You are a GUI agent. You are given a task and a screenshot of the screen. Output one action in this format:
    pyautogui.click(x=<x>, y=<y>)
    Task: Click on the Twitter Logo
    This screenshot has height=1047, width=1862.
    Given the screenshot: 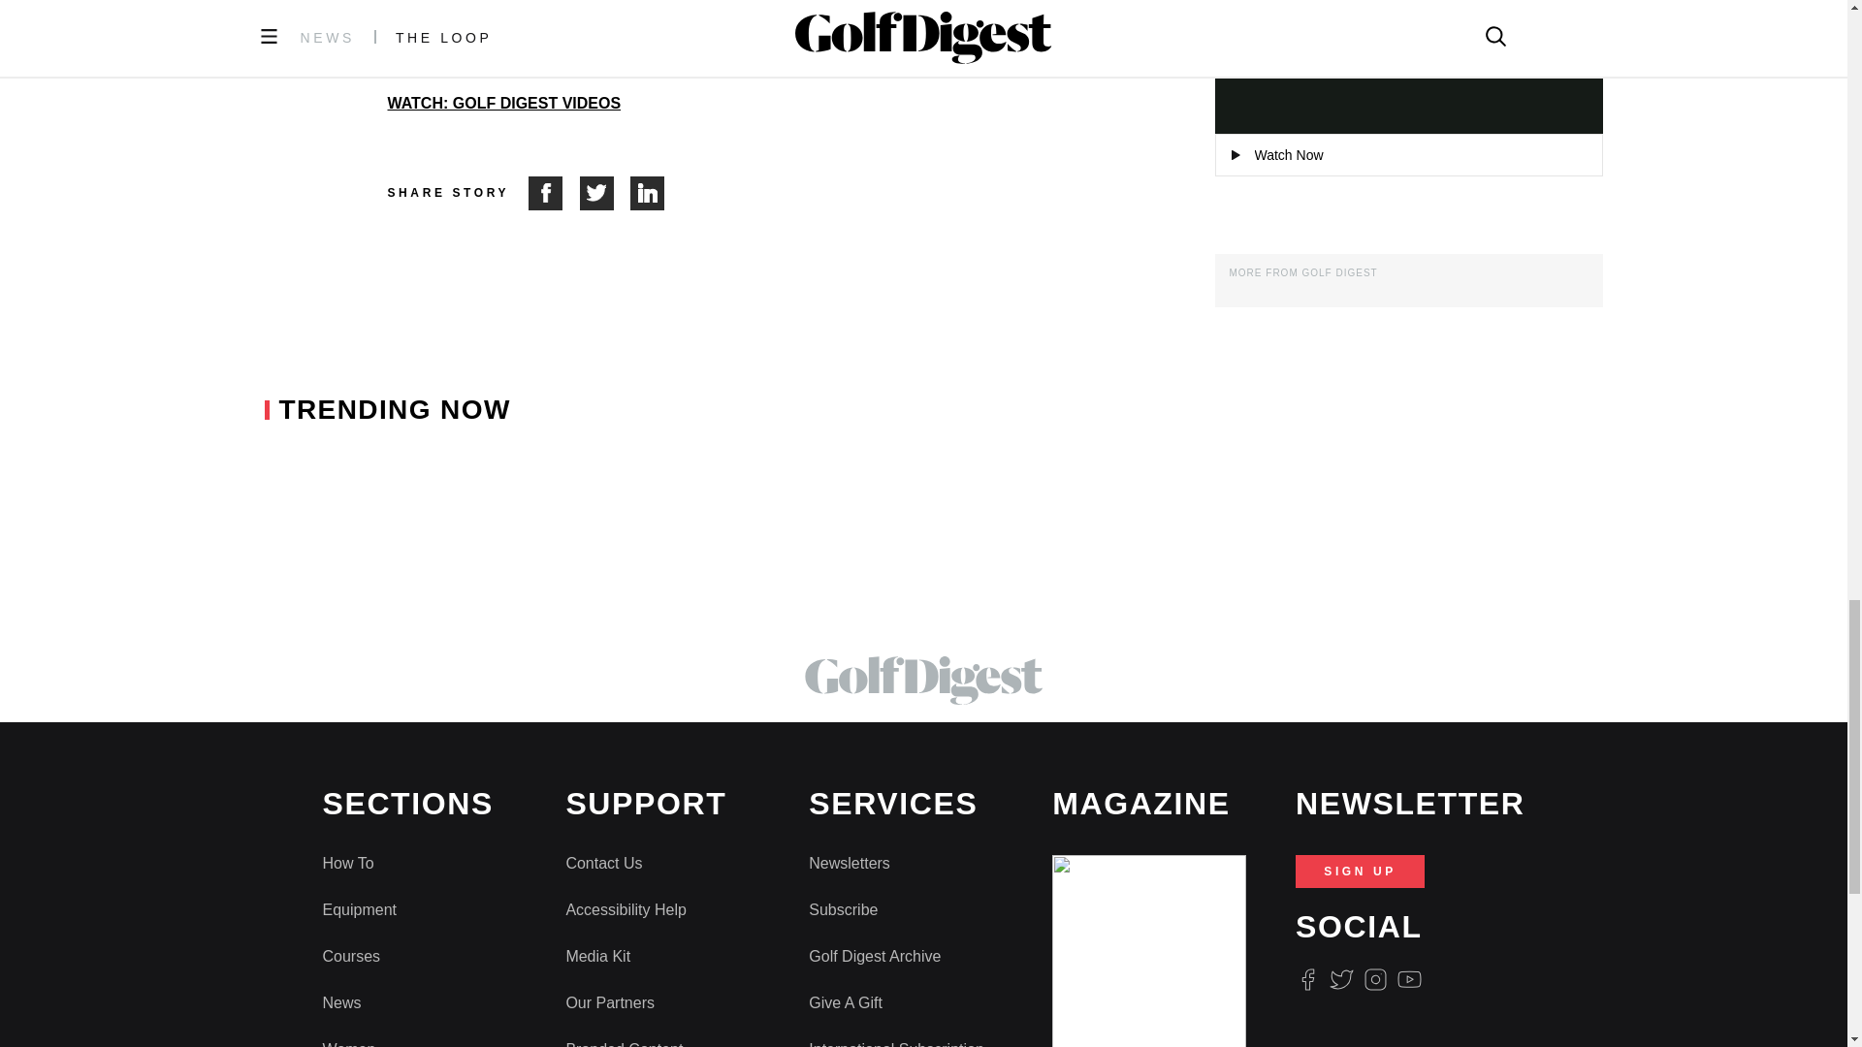 What is the action you would take?
    pyautogui.click(x=1340, y=979)
    